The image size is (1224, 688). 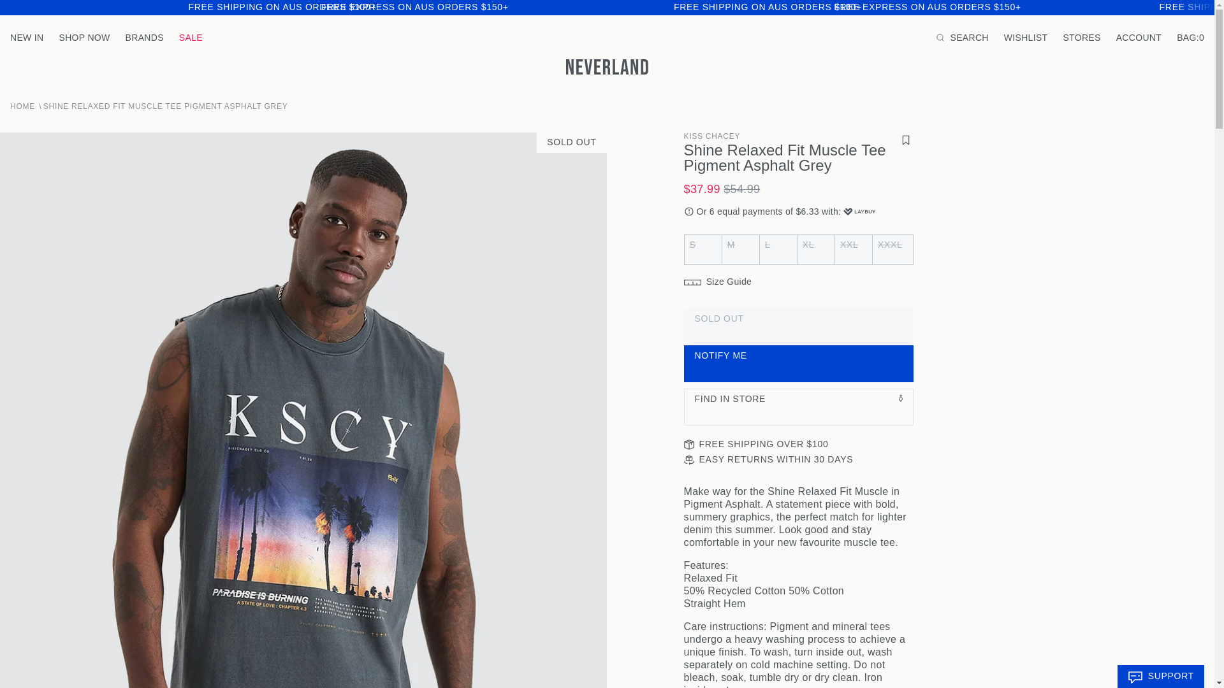 What do you see at coordinates (691, 241) in the screenshot?
I see `XXXL` at bounding box center [691, 241].